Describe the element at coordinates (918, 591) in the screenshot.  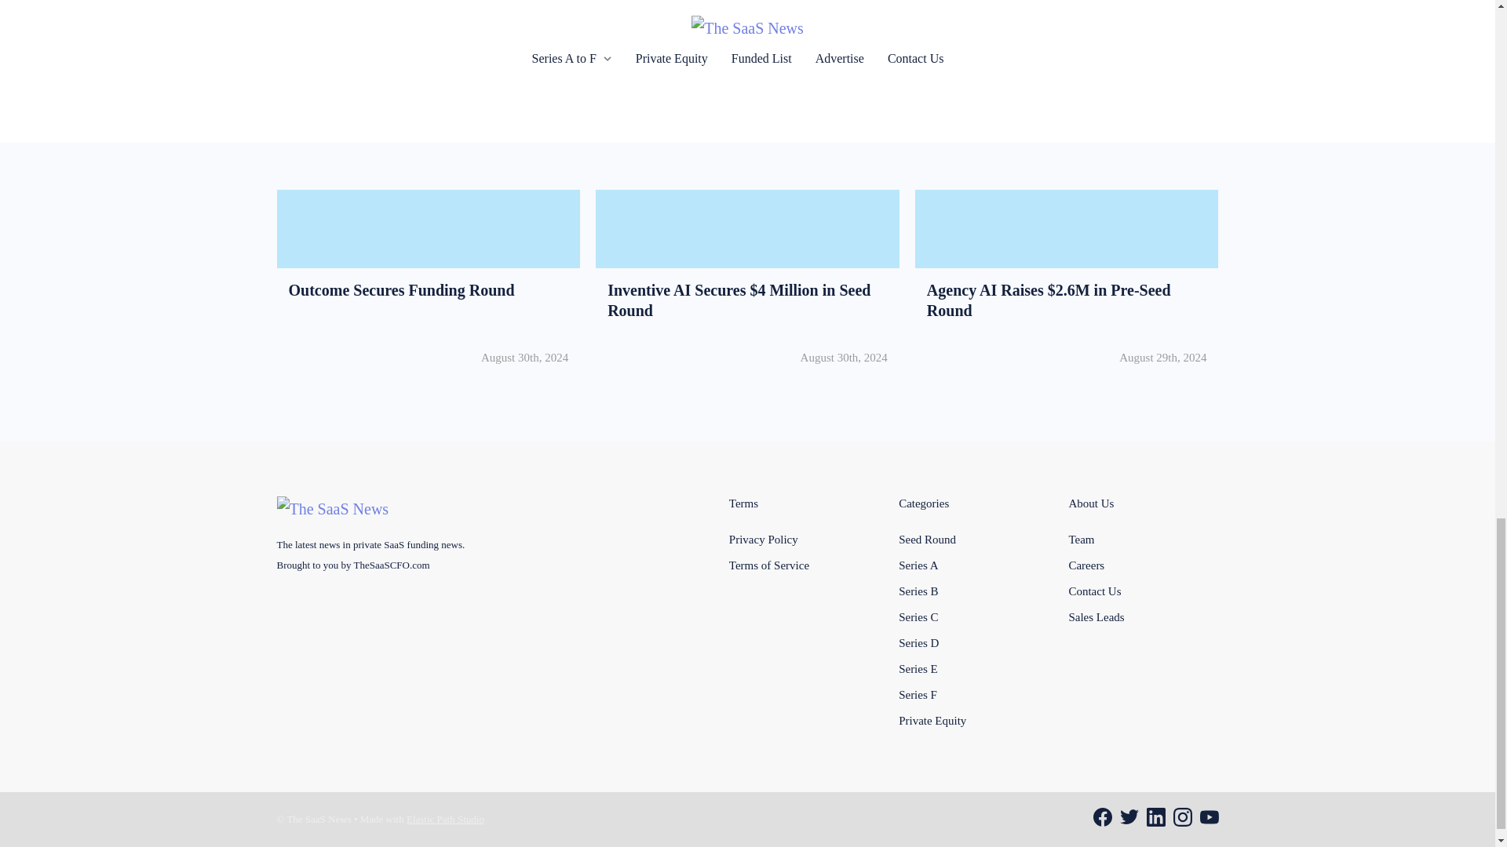
I see `Series B` at that location.